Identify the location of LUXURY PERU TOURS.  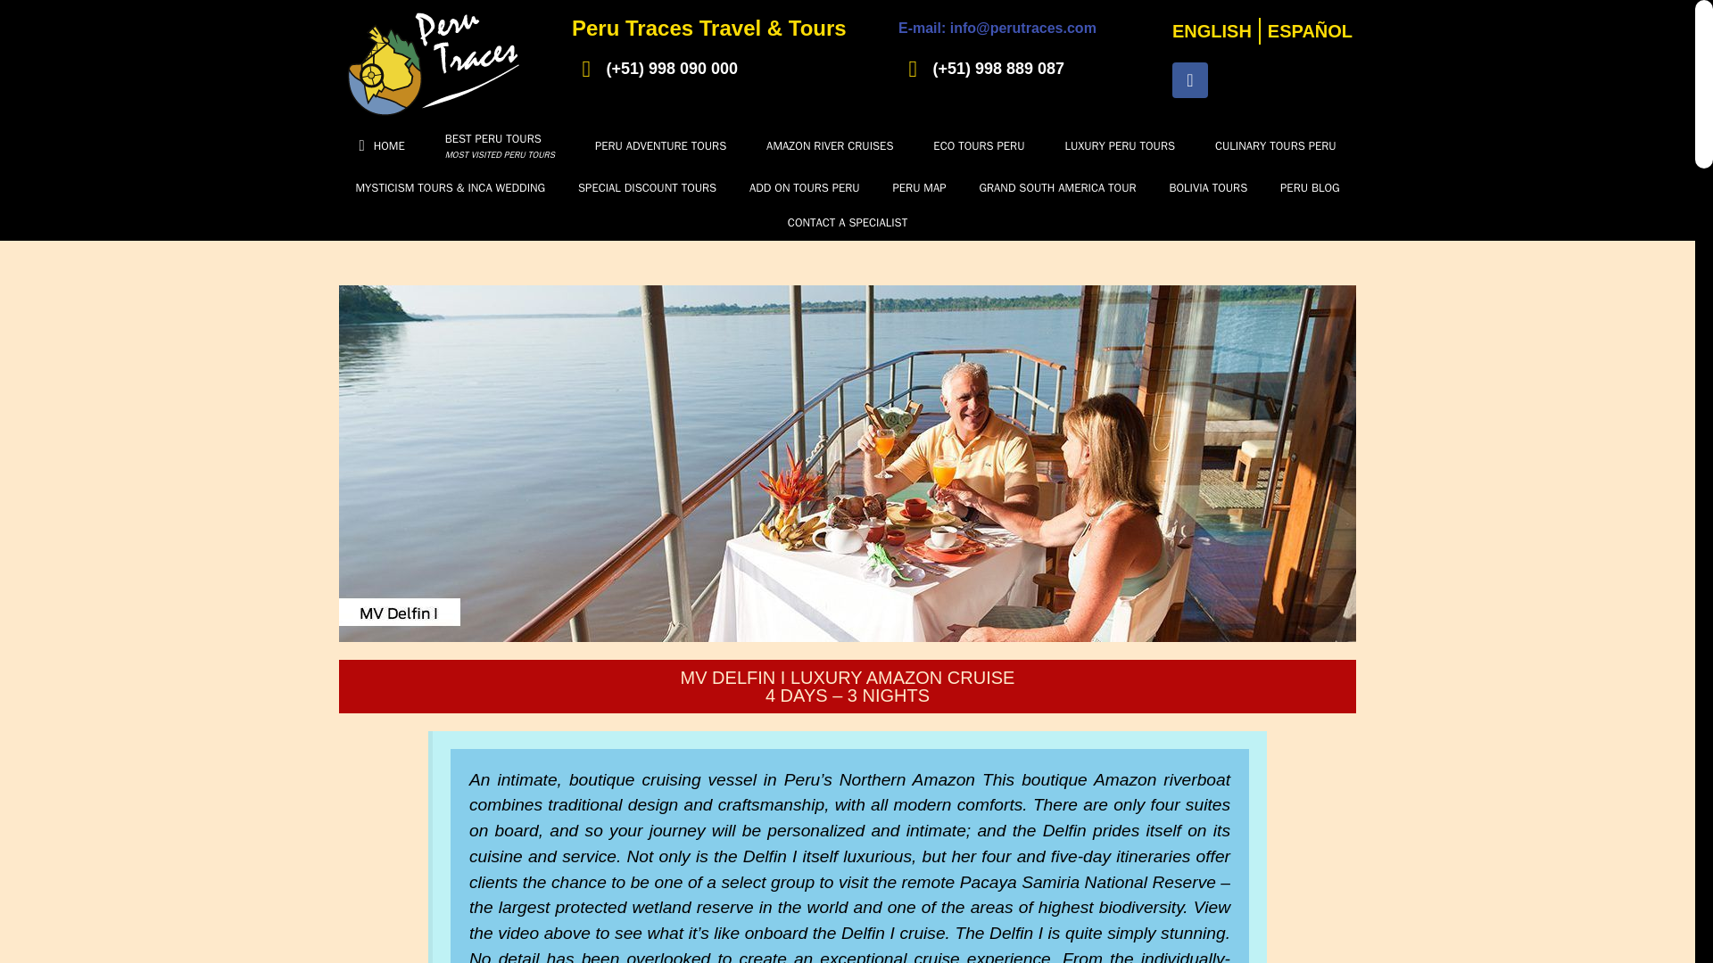
(830, 146).